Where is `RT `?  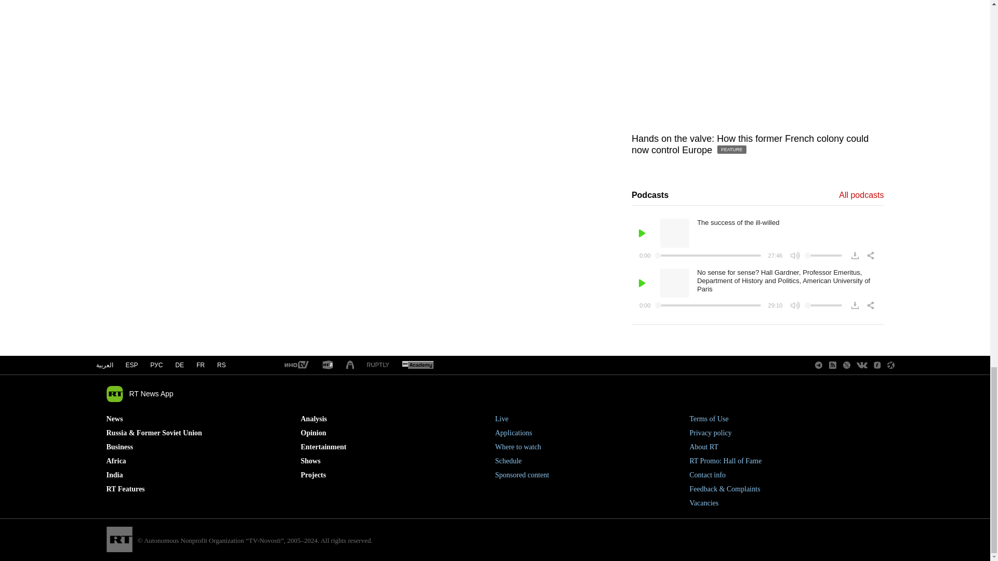
RT  is located at coordinates (327, 365).